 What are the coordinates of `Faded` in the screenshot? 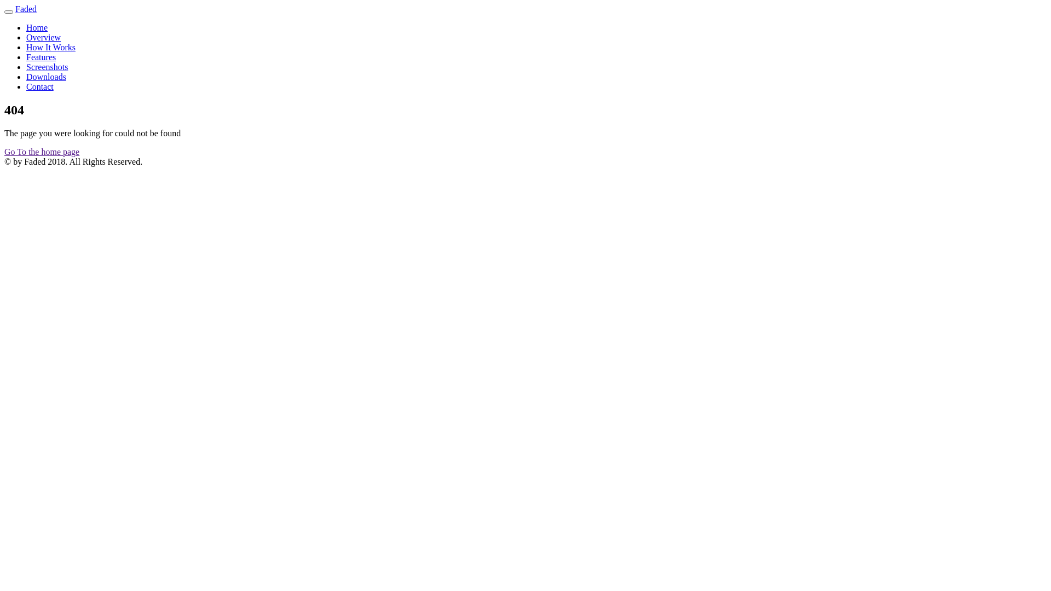 It's located at (26, 9).